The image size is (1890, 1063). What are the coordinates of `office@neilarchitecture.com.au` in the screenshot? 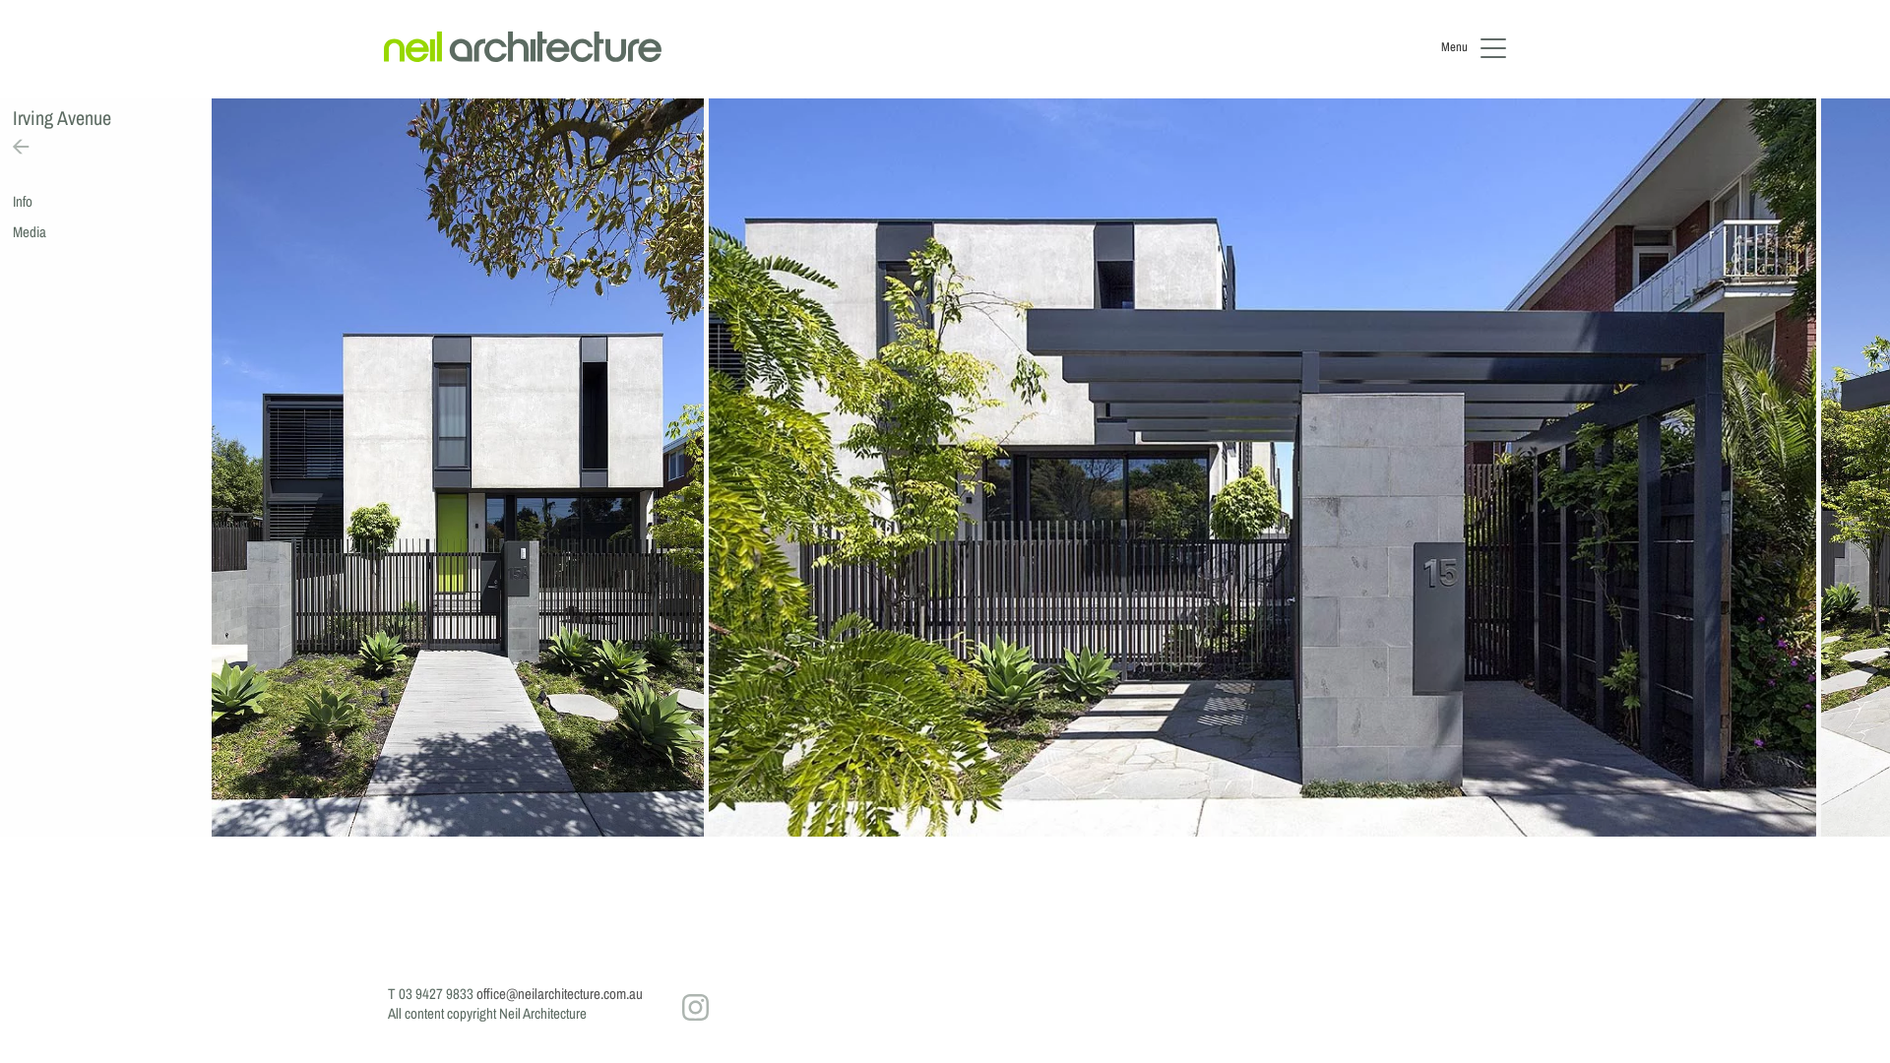 It's located at (559, 994).